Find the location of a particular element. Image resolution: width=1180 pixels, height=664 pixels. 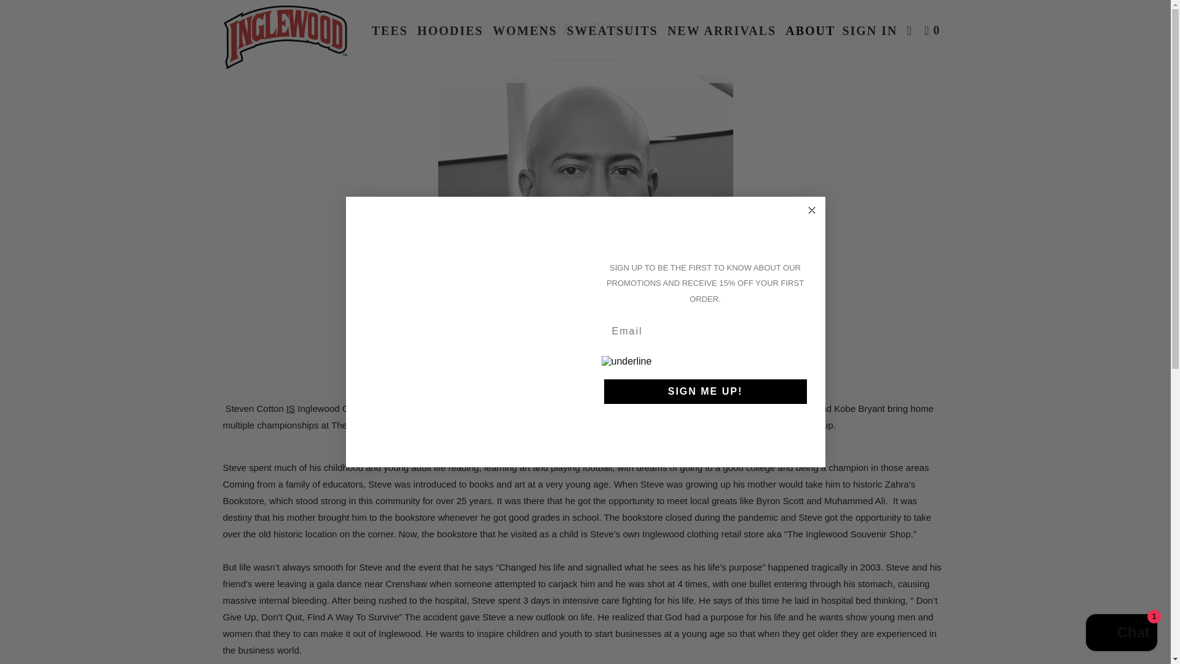

SWEATSUITS is located at coordinates (612, 31).